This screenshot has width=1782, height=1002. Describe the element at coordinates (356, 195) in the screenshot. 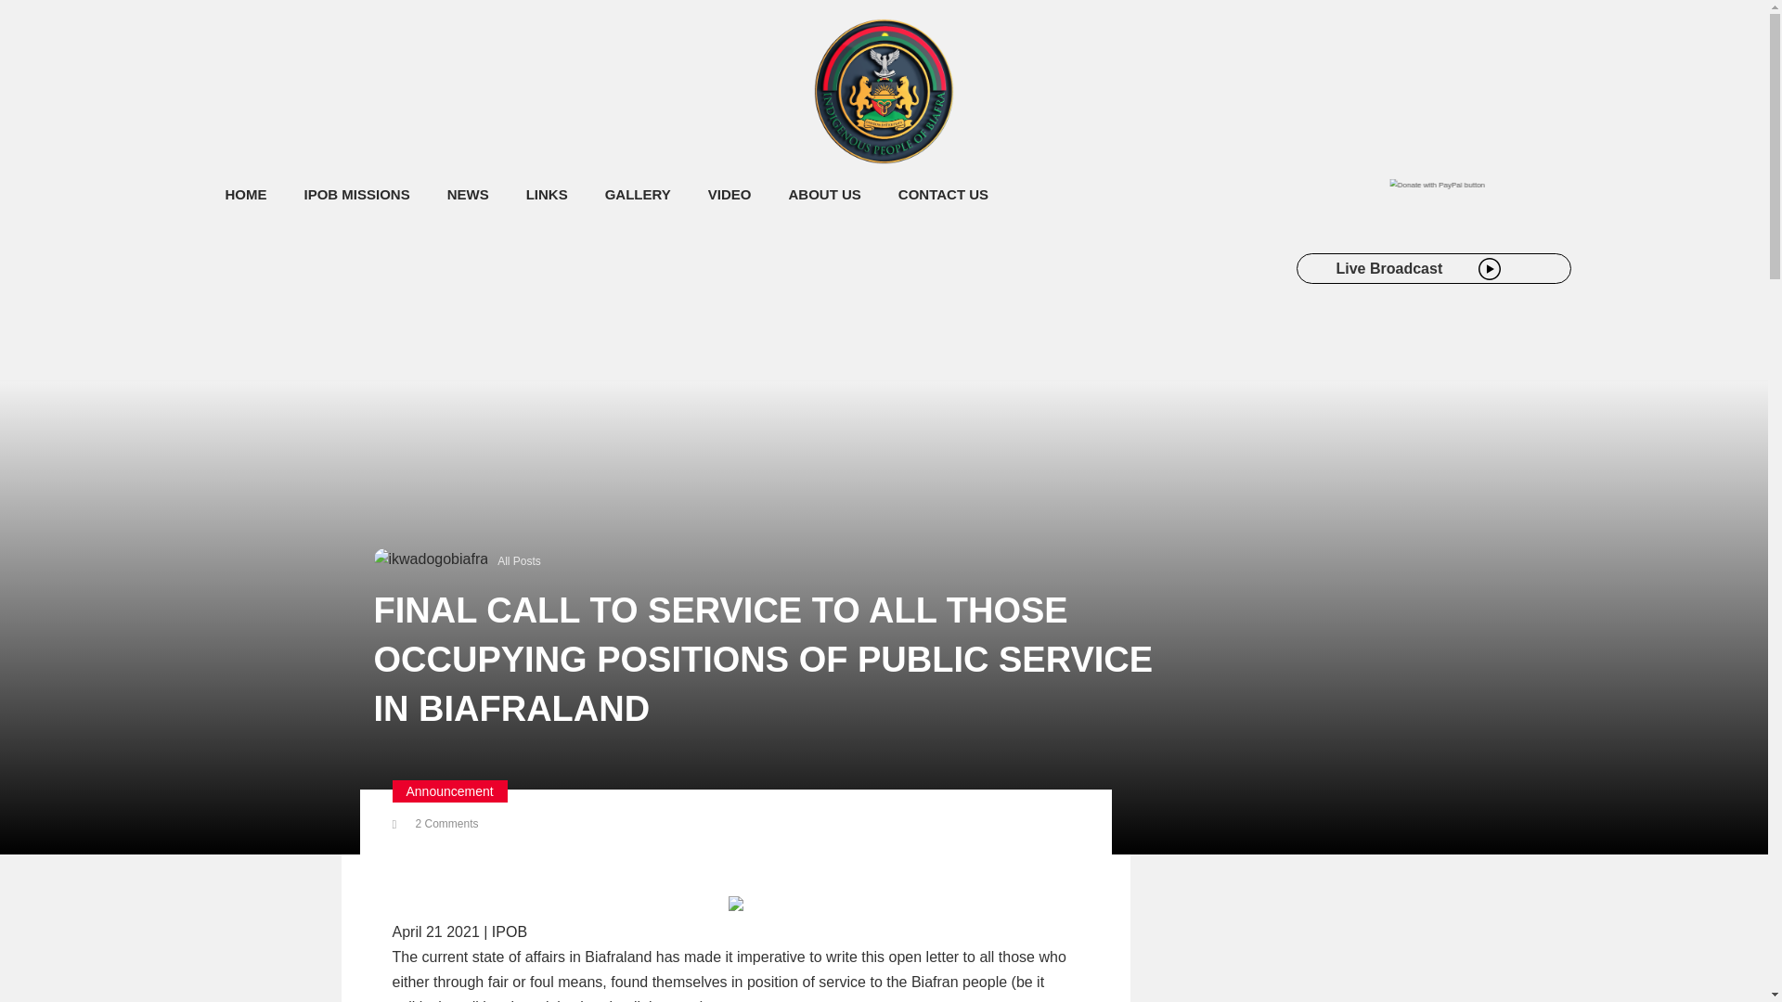

I see `IPOB MISSIONS` at that location.